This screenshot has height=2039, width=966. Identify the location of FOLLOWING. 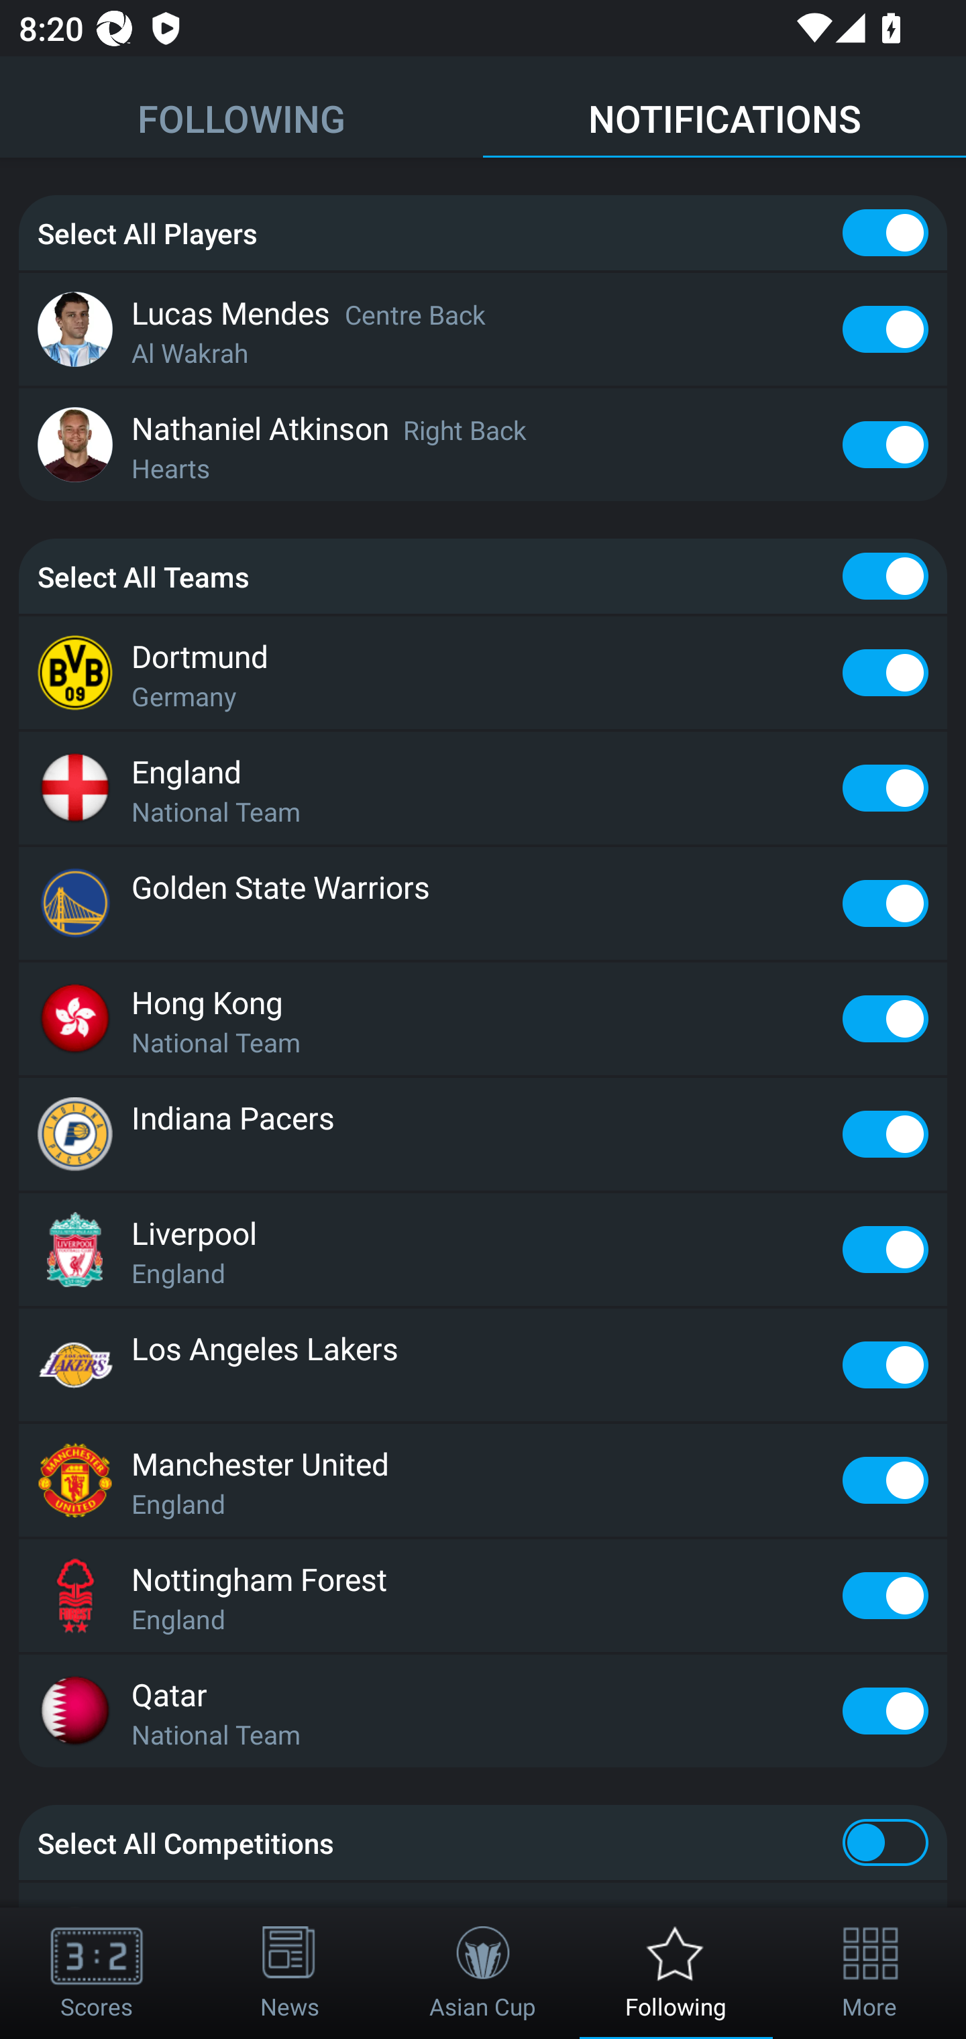
(241, 107).